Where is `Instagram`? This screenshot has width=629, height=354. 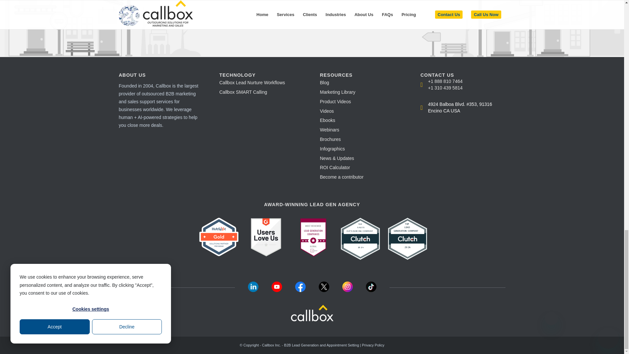
Instagram is located at coordinates (347, 290).